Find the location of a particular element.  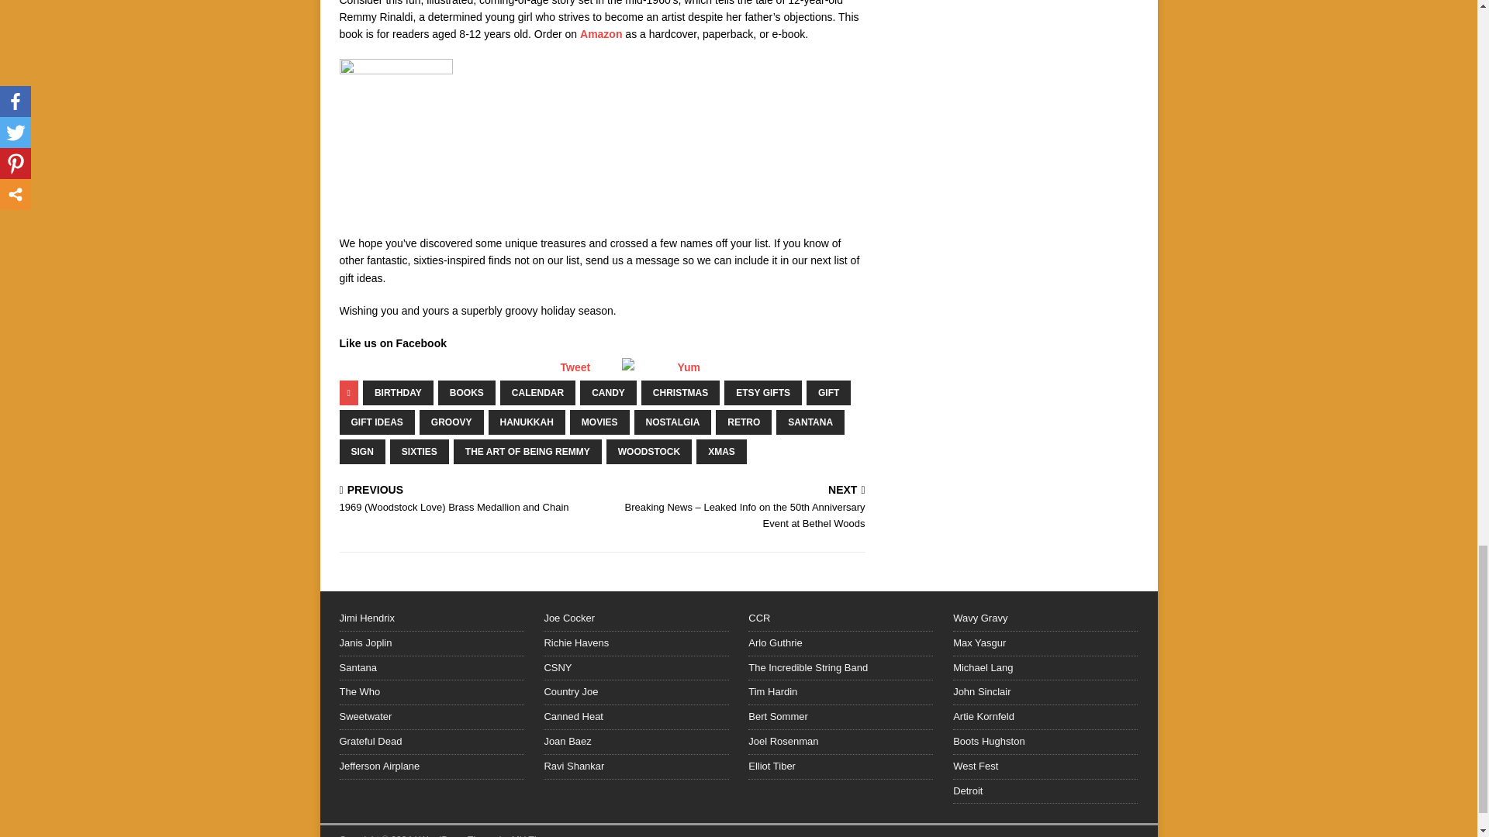

Amazon is located at coordinates (601, 33).